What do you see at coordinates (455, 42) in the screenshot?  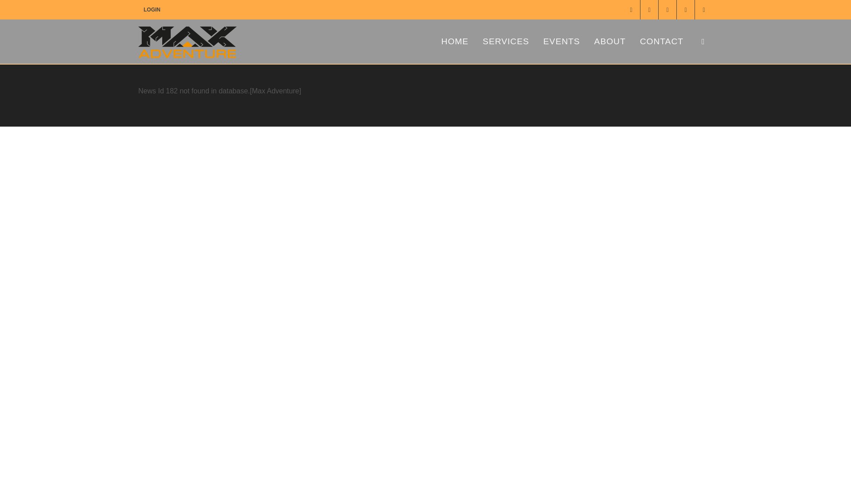 I see `HOME` at bounding box center [455, 42].